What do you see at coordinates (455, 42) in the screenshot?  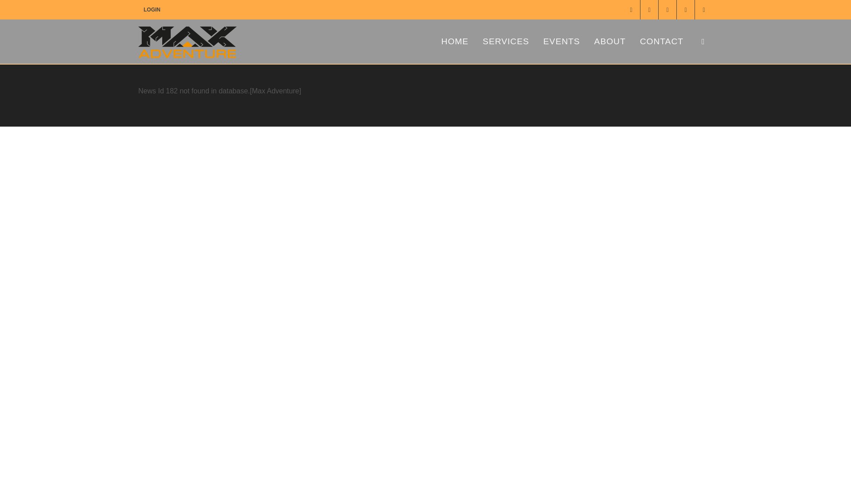 I see `HOME` at bounding box center [455, 42].